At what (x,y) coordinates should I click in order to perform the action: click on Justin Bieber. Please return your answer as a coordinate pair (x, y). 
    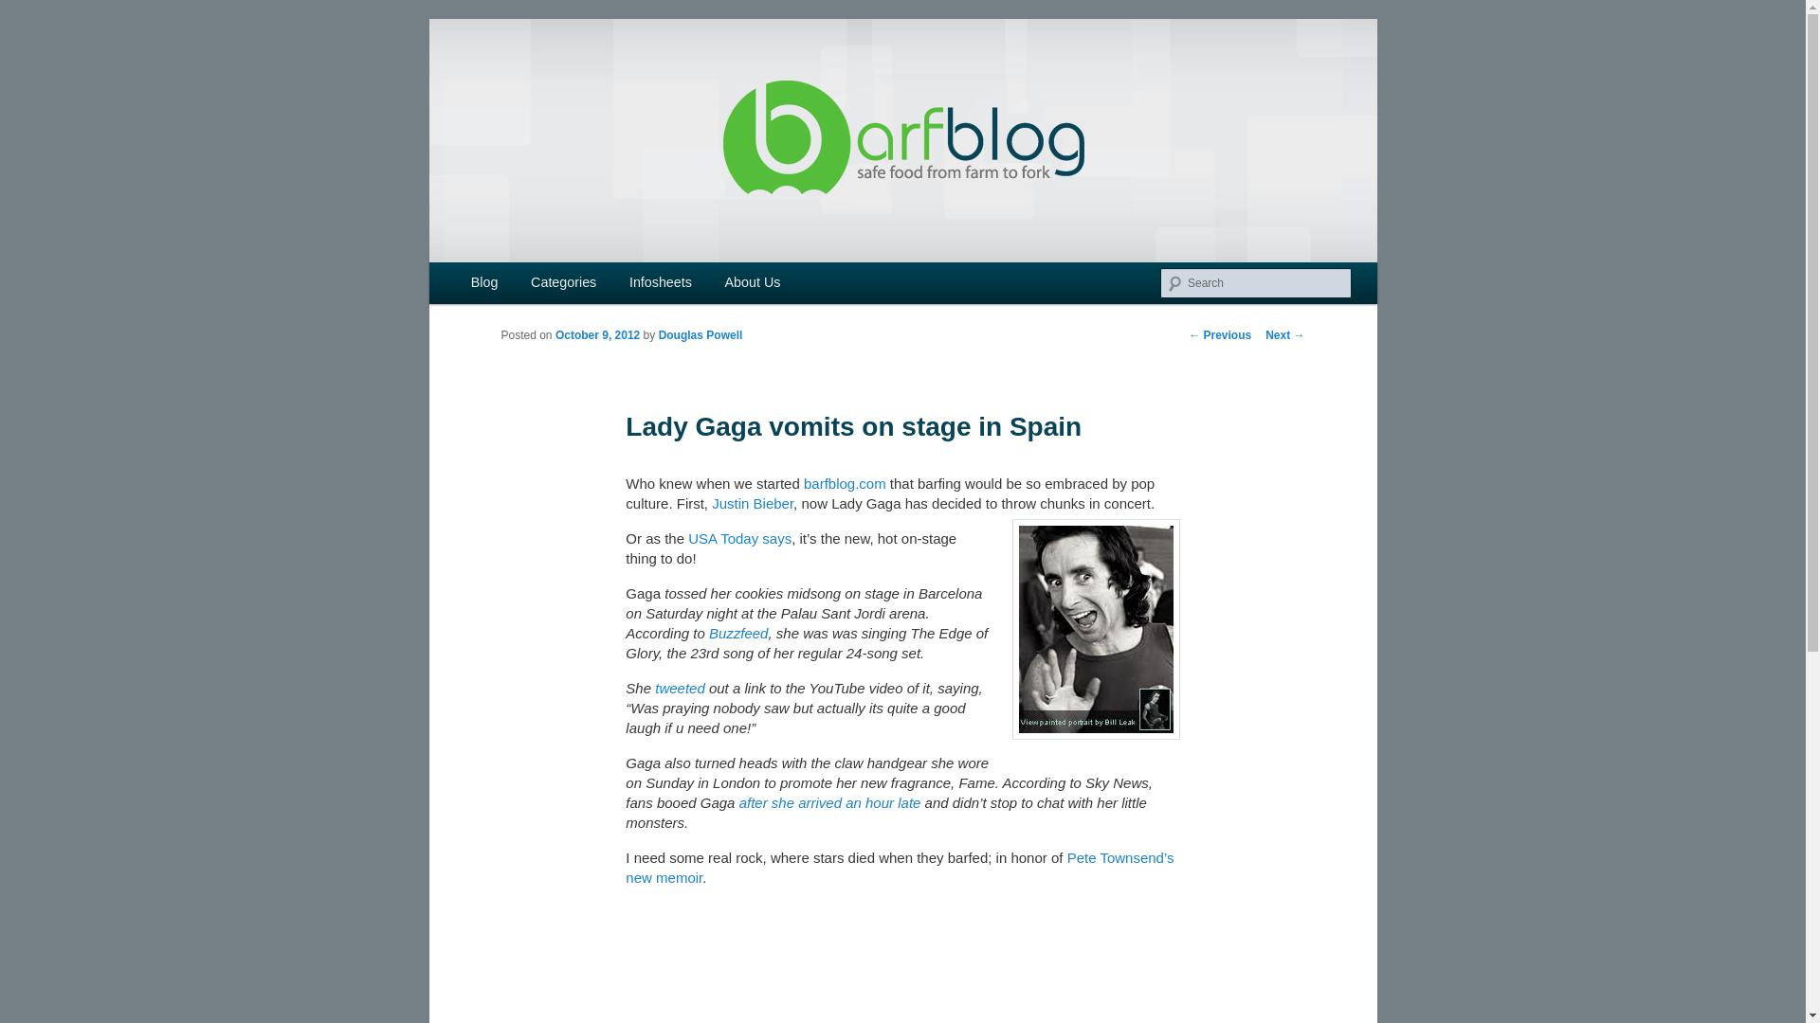
    Looking at the image, I should click on (753, 503).